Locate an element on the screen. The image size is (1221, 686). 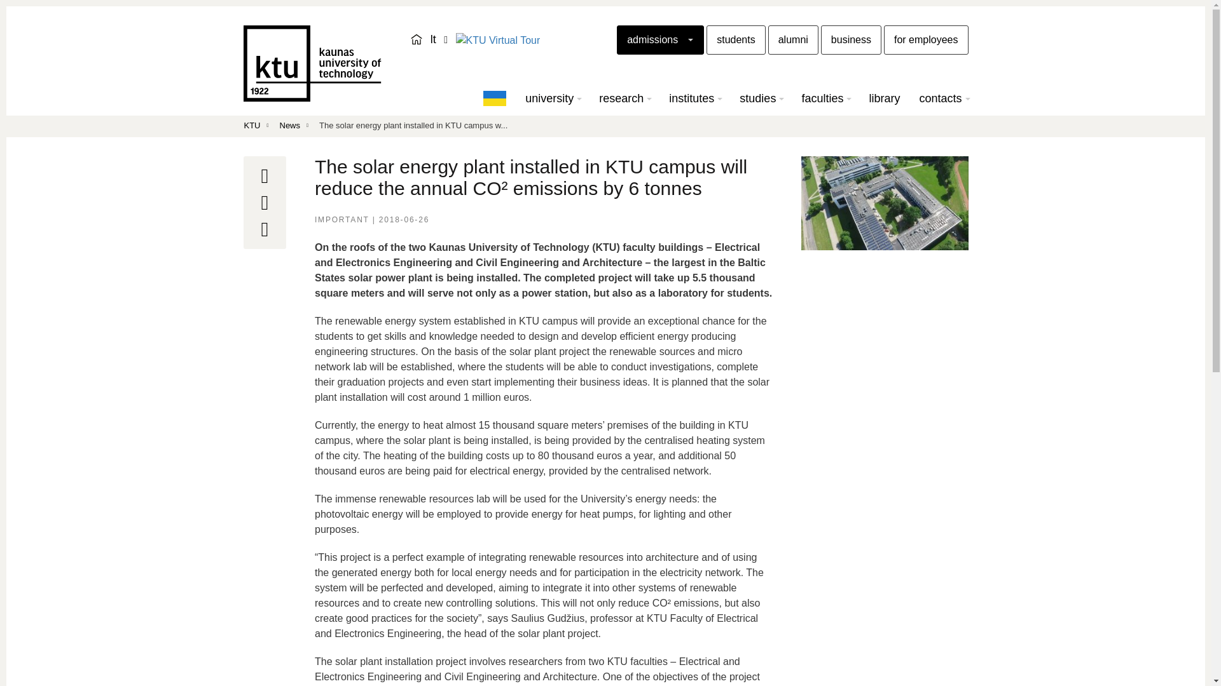
for employees is located at coordinates (926, 39).